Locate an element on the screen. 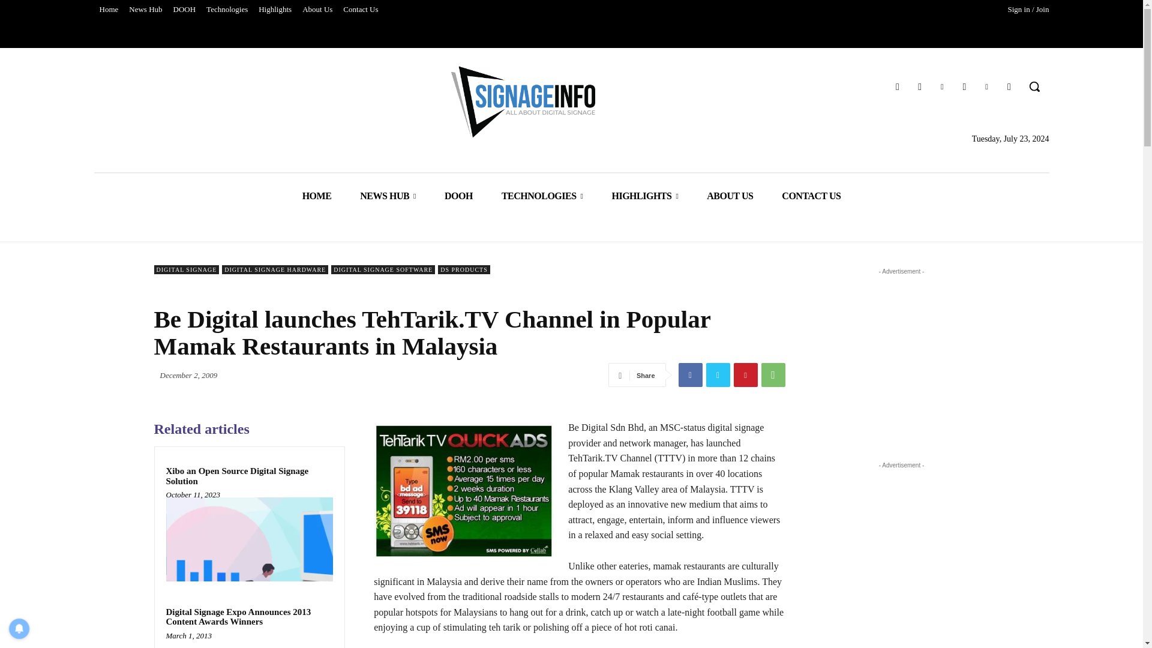  Pinterest is located at coordinates (942, 86).